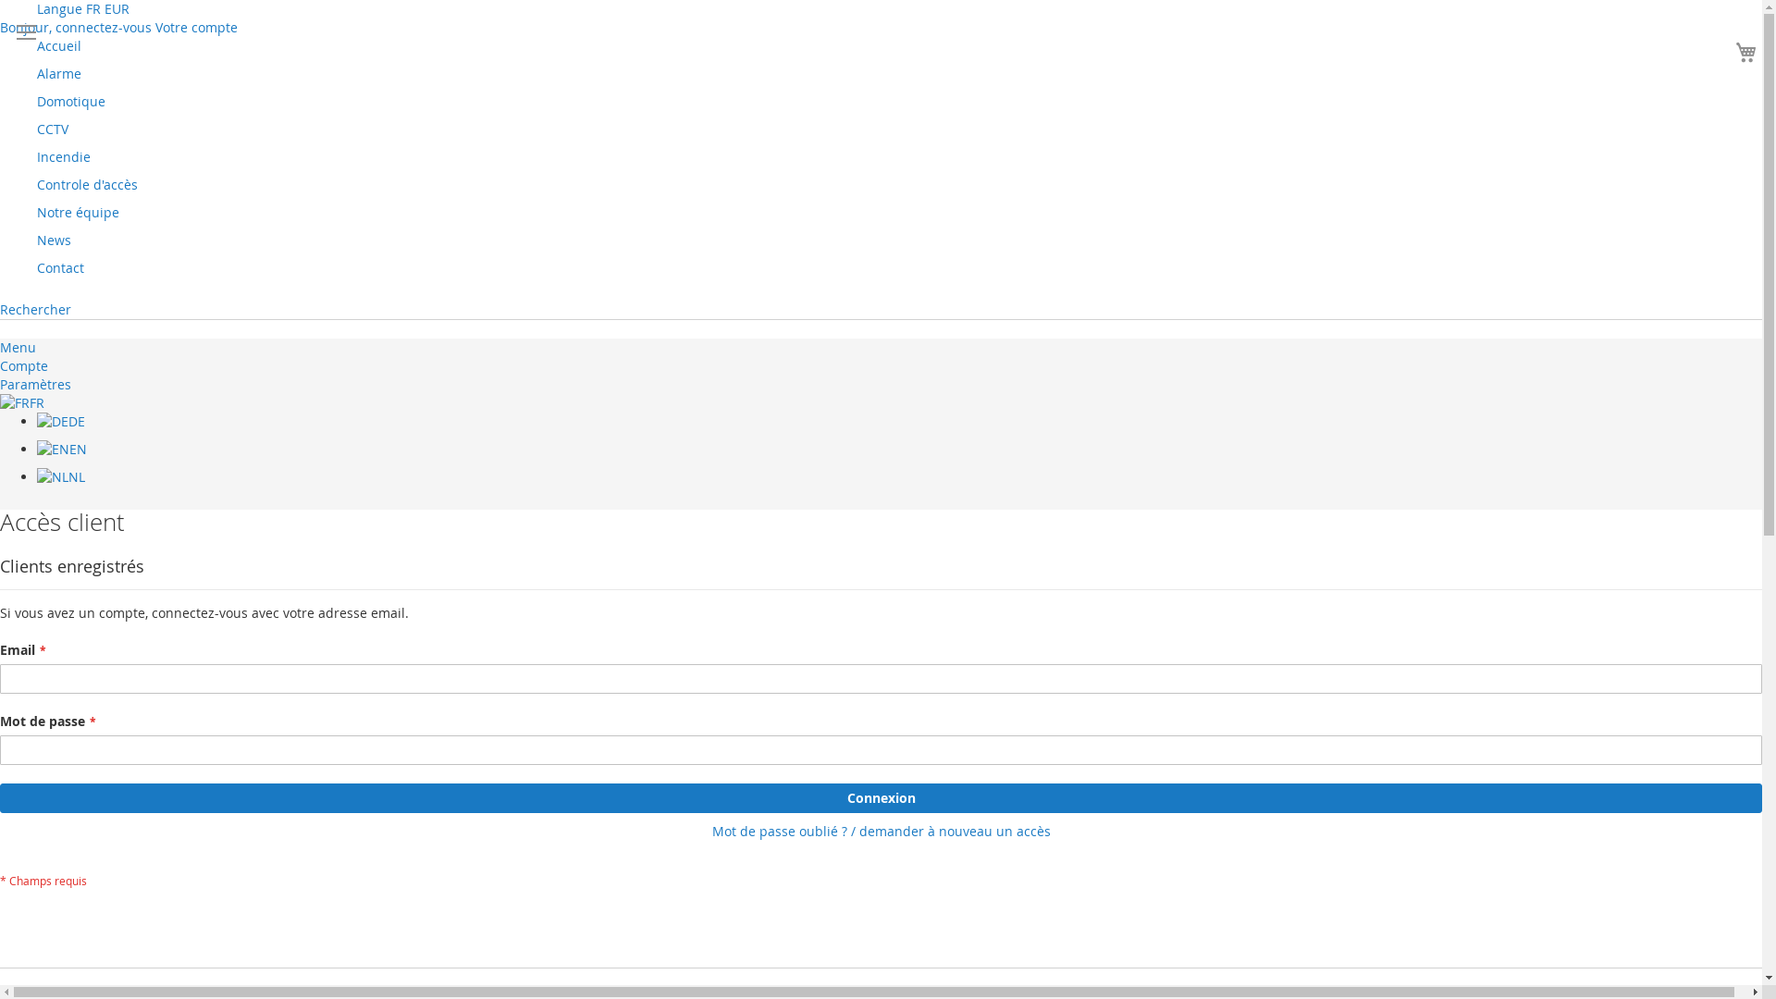  What do you see at coordinates (59, 46) in the screenshot?
I see `Accueil` at bounding box center [59, 46].